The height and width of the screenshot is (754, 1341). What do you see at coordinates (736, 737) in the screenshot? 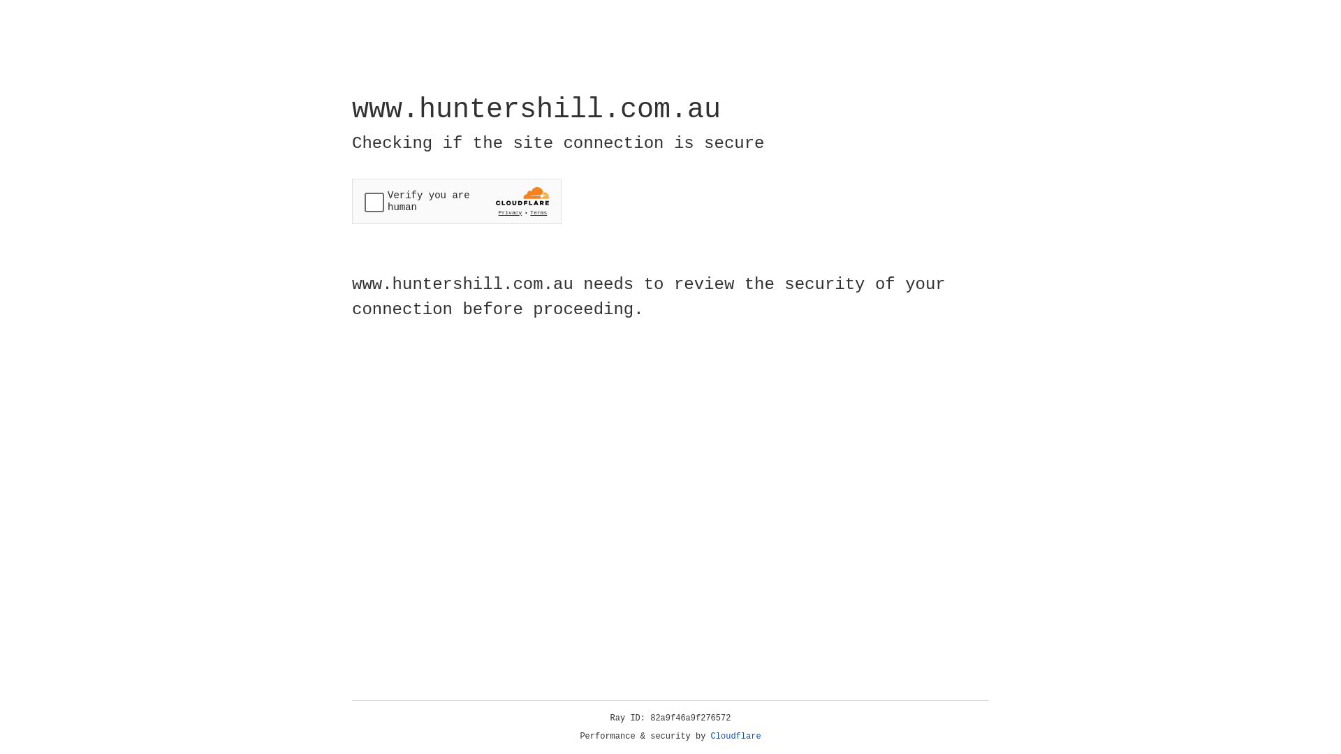
I see `Cloudflare` at bounding box center [736, 737].